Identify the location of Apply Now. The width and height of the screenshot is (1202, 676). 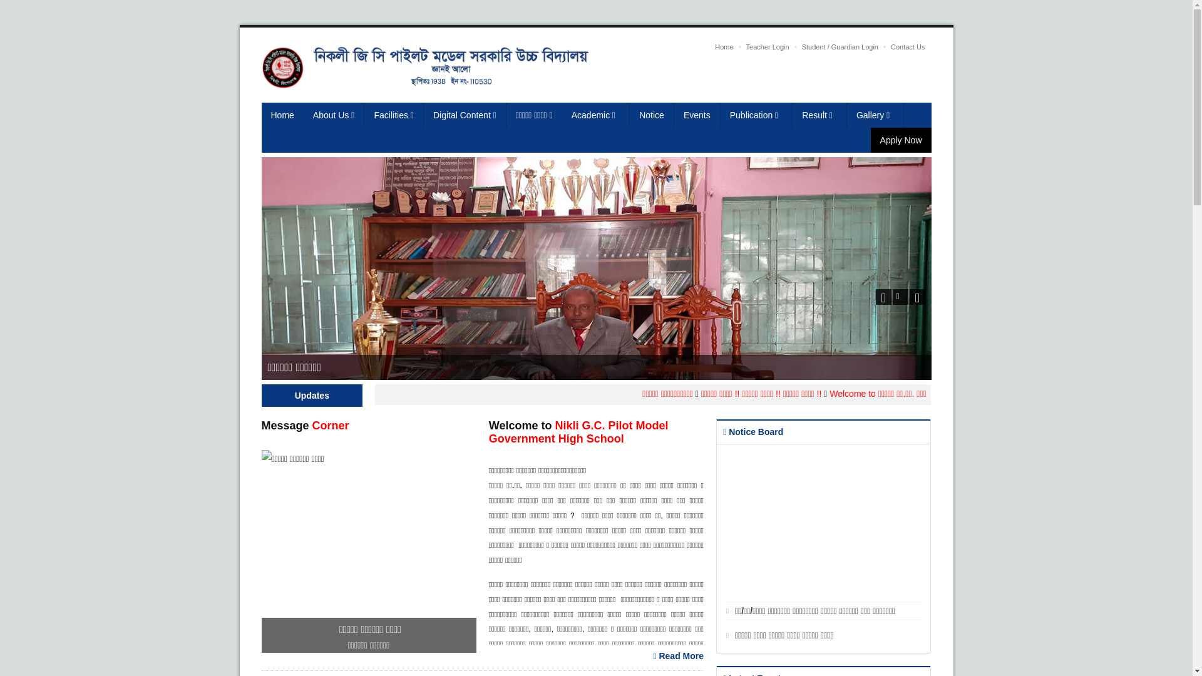
(902, 140).